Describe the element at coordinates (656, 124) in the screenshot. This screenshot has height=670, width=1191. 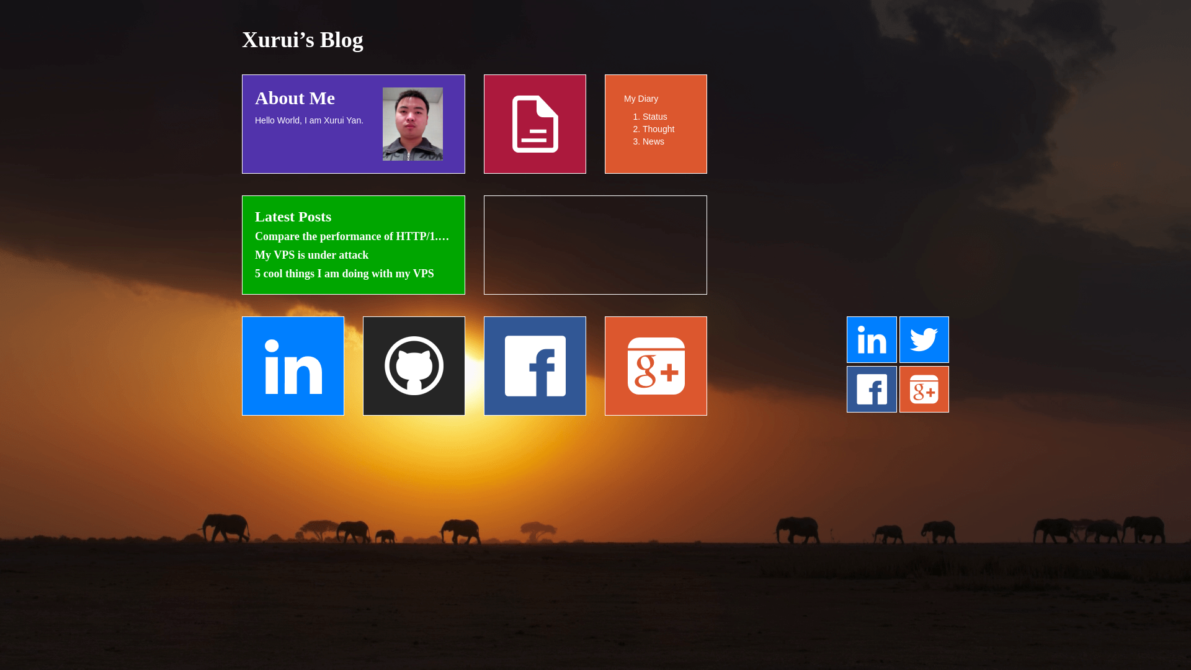
I see `My Diary
Status
Thought
News` at that location.